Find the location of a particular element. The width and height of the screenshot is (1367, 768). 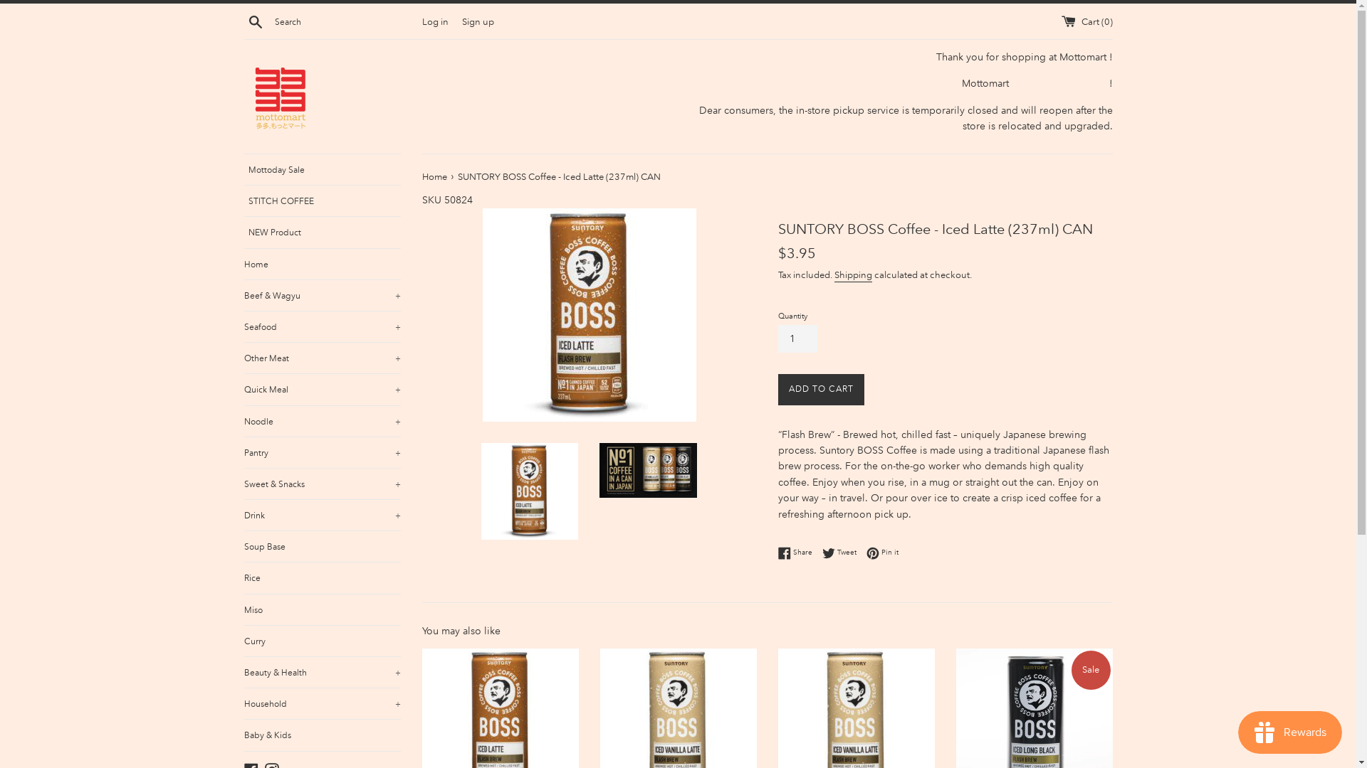

Search is located at coordinates (255, 21).